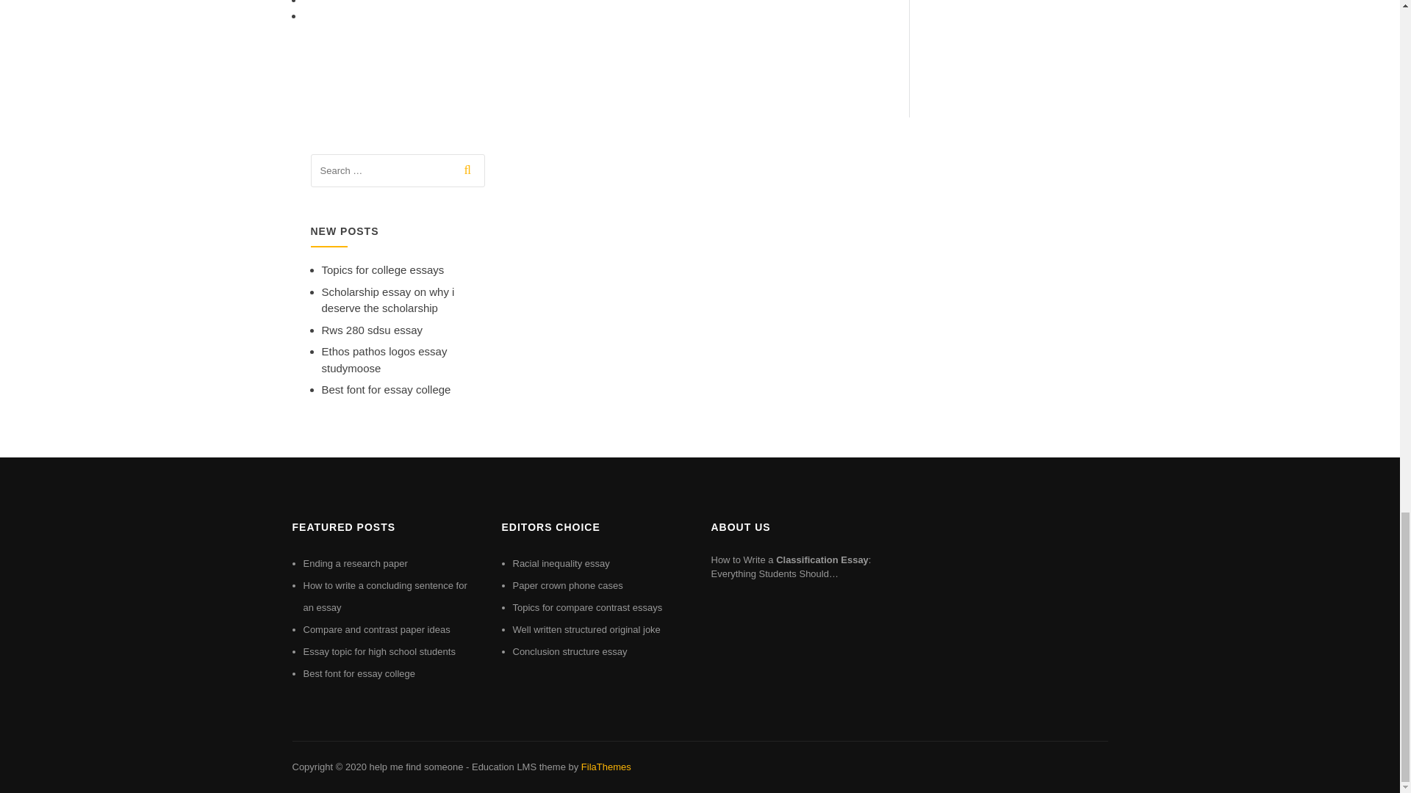  I want to click on Conclusion structure essay, so click(570, 652).